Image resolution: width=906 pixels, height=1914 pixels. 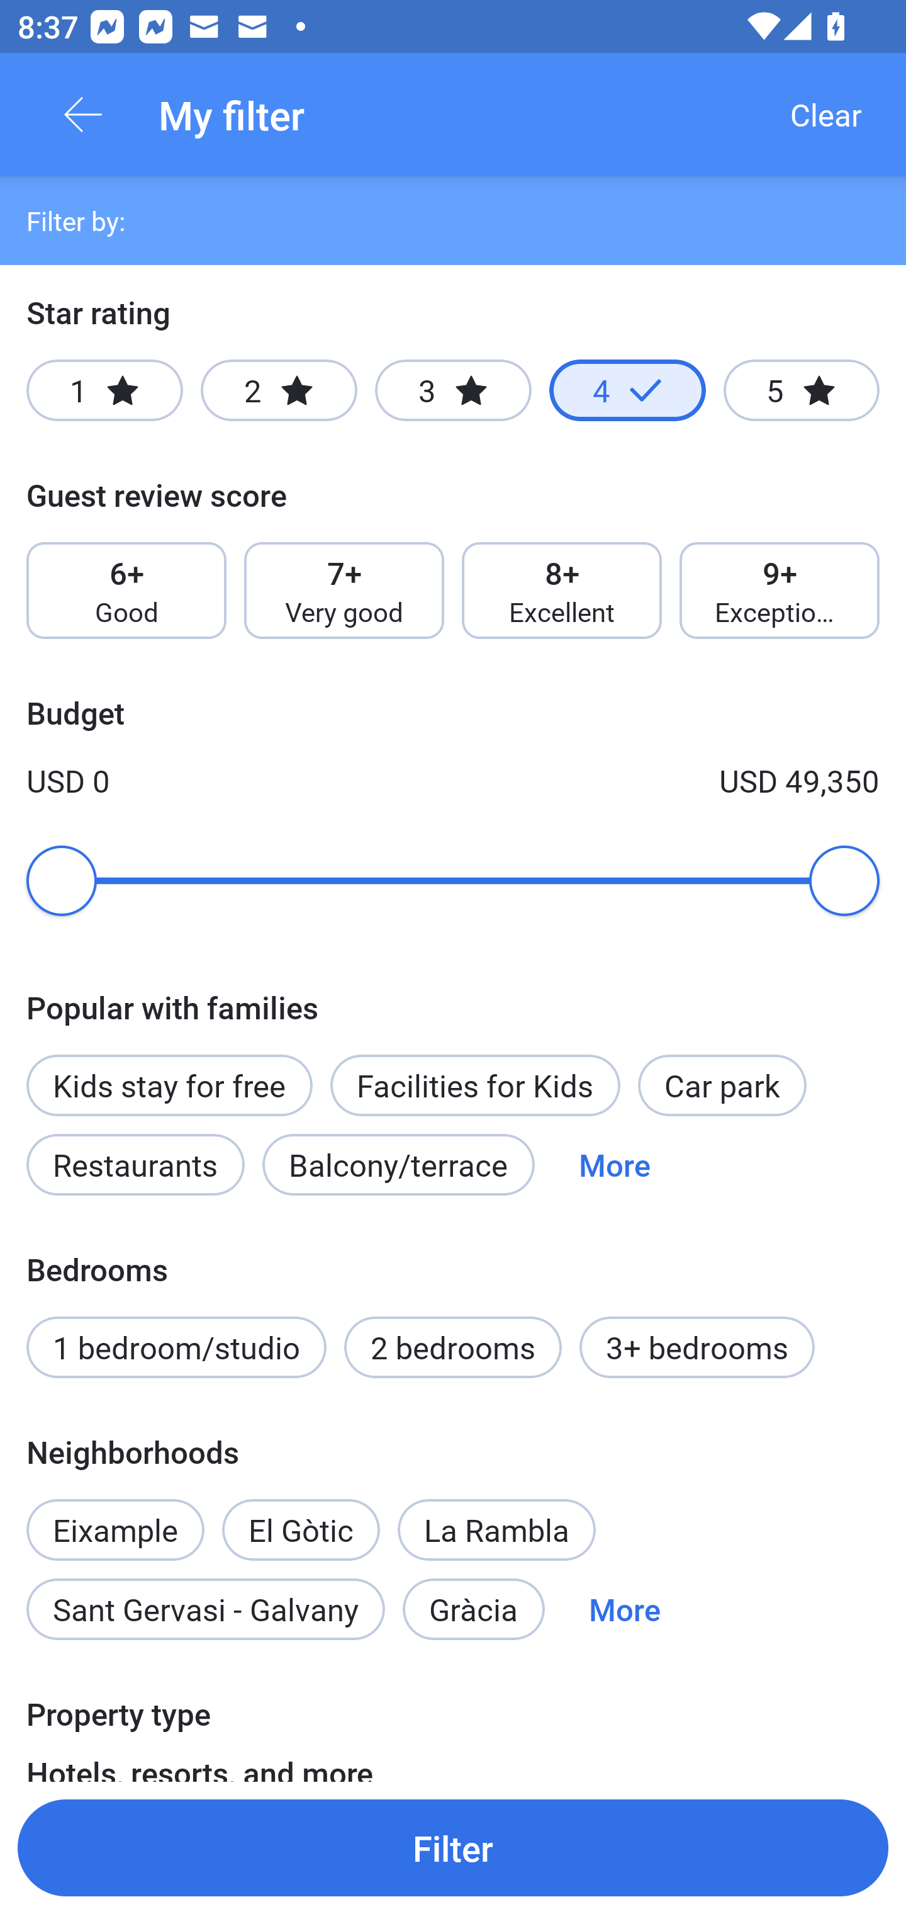 I want to click on Clear, so click(x=825, y=115).